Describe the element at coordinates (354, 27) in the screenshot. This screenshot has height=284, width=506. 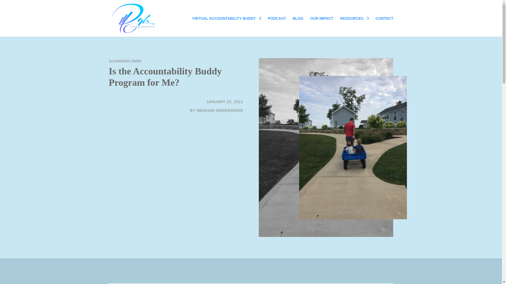
I see `RESOURCES` at that location.